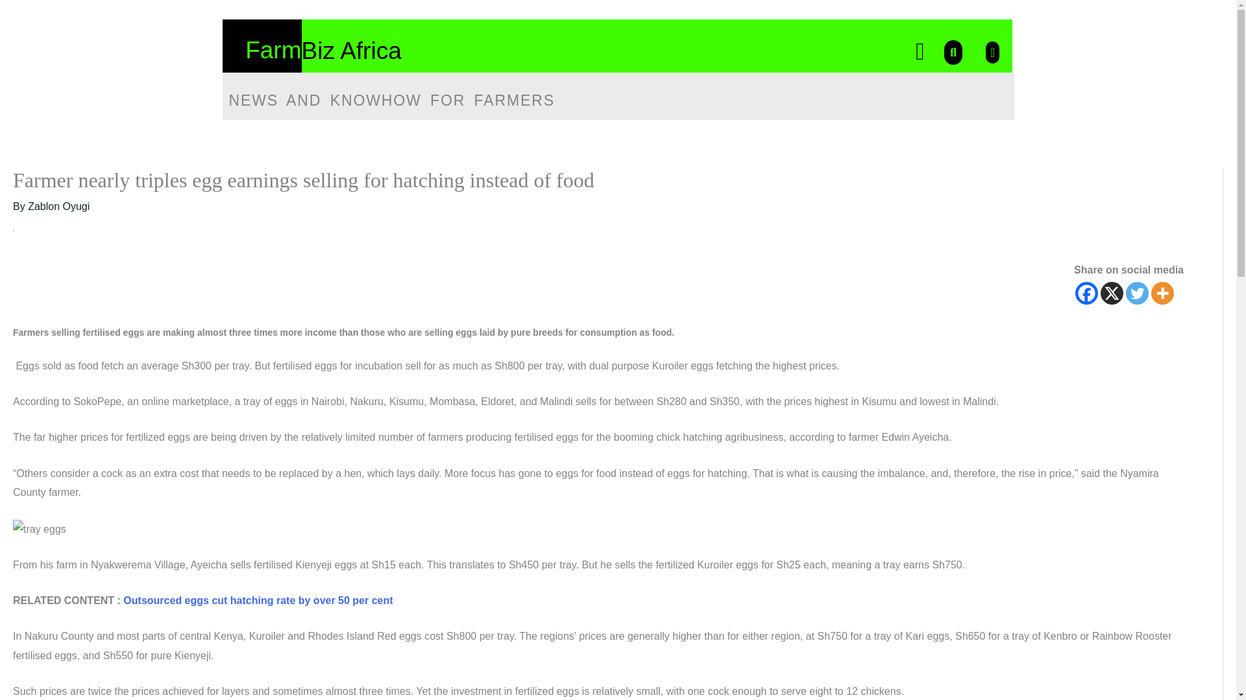  I want to click on Outsourced eggs cut hatching rate by over 50 per cent, so click(258, 600).